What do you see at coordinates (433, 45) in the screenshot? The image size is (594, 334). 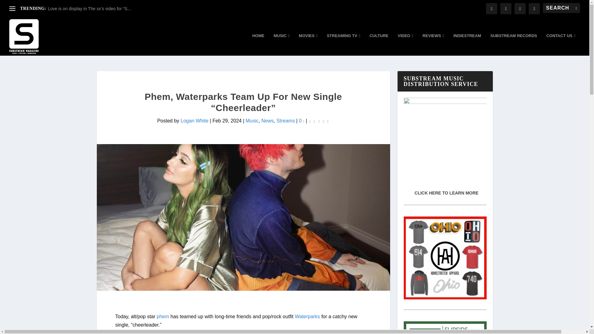 I see `REVIEWS` at bounding box center [433, 45].